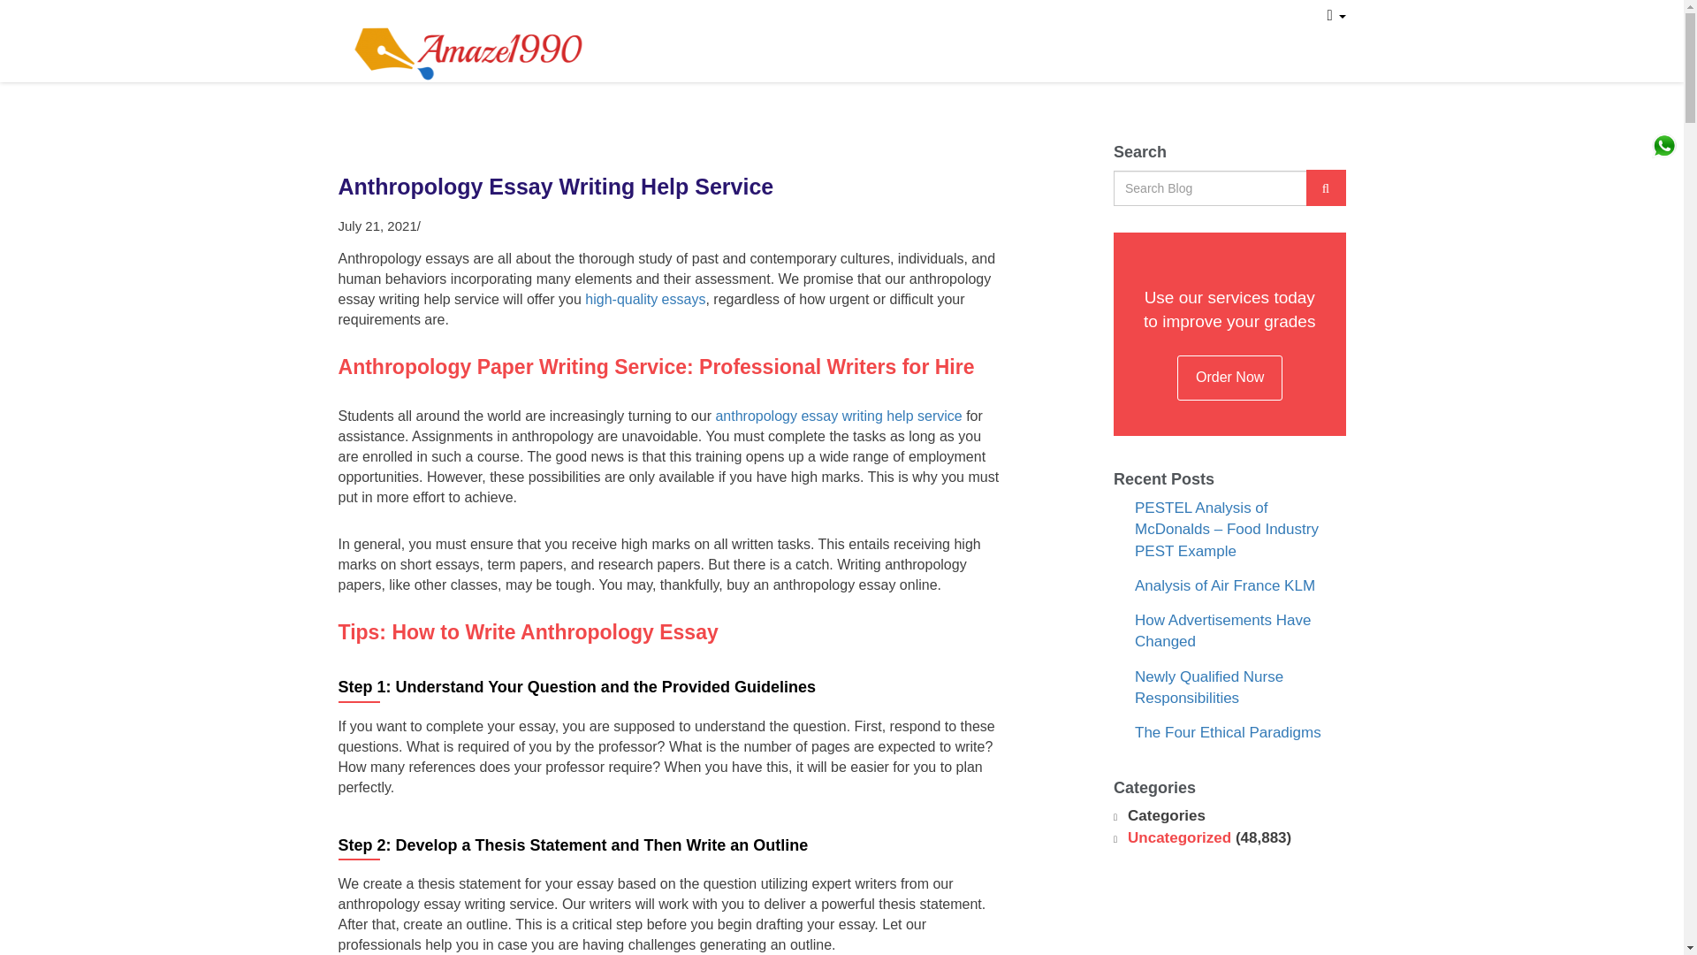  I want to click on high-quality essays, so click(645, 299).